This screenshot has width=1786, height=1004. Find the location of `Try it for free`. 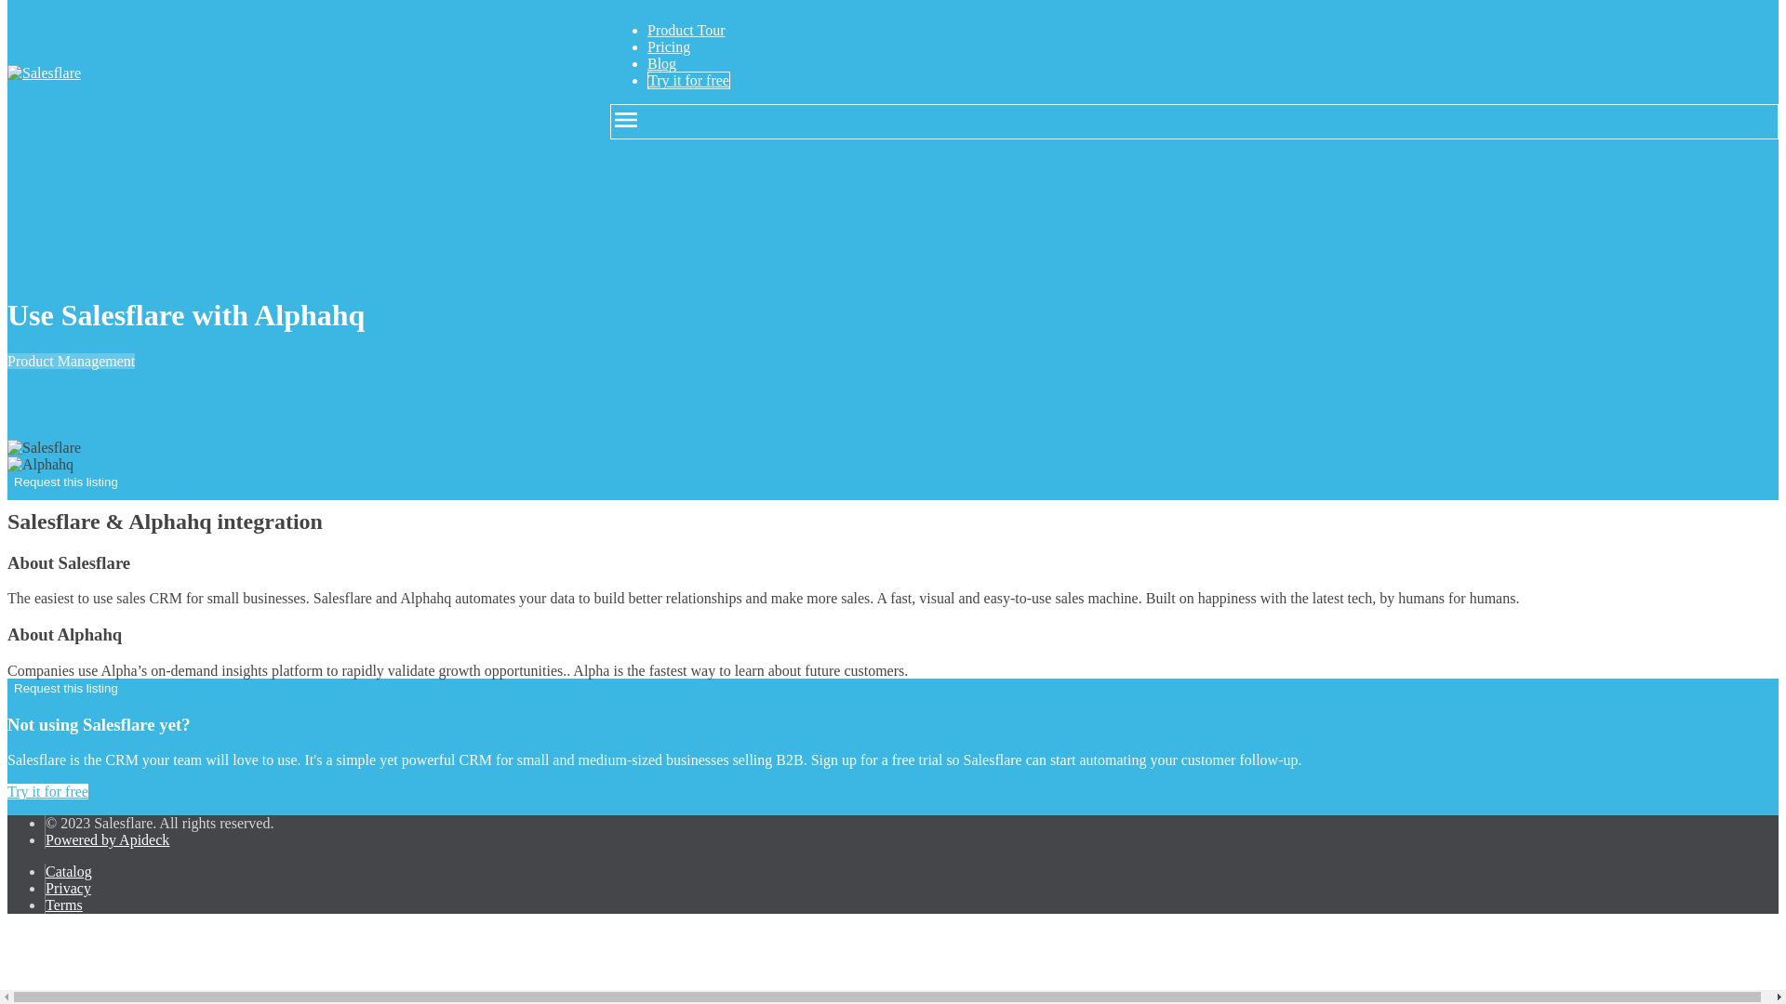

Try it for free is located at coordinates (47, 791).